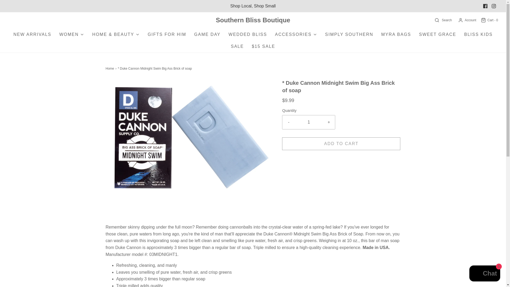 The image size is (510, 287). I want to click on Facebook icon, so click(485, 6).